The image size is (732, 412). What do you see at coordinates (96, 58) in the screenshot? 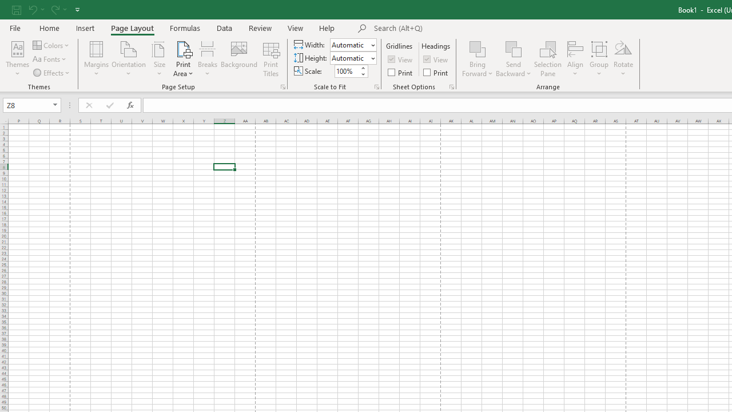
I see `Margins` at bounding box center [96, 58].